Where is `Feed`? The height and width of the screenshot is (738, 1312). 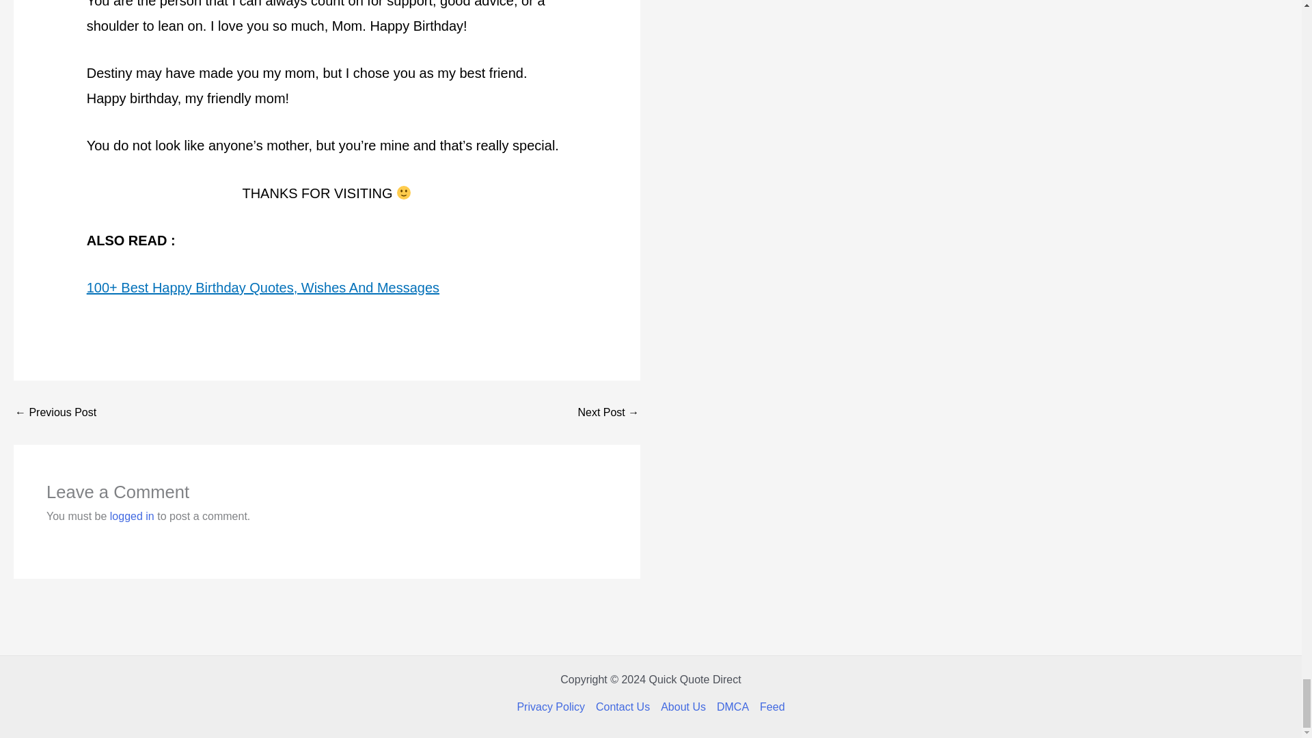 Feed is located at coordinates (769, 707).